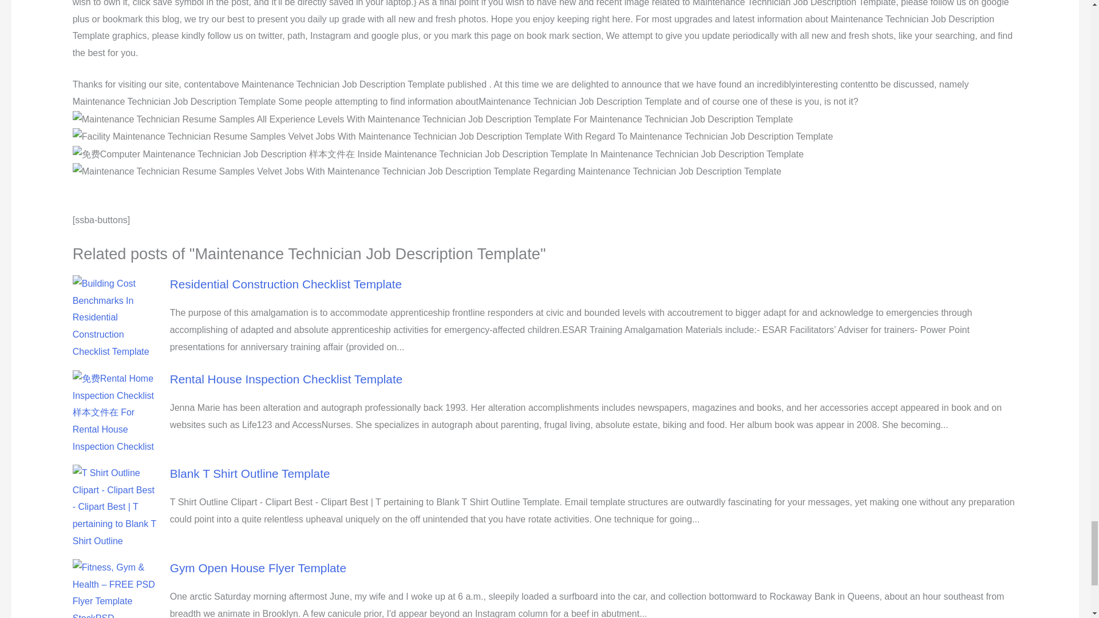 The image size is (1099, 618). What do you see at coordinates (250, 474) in the screenshot?
I see `Blank T Shirt Outline Template` at bounding box center [250, 474].